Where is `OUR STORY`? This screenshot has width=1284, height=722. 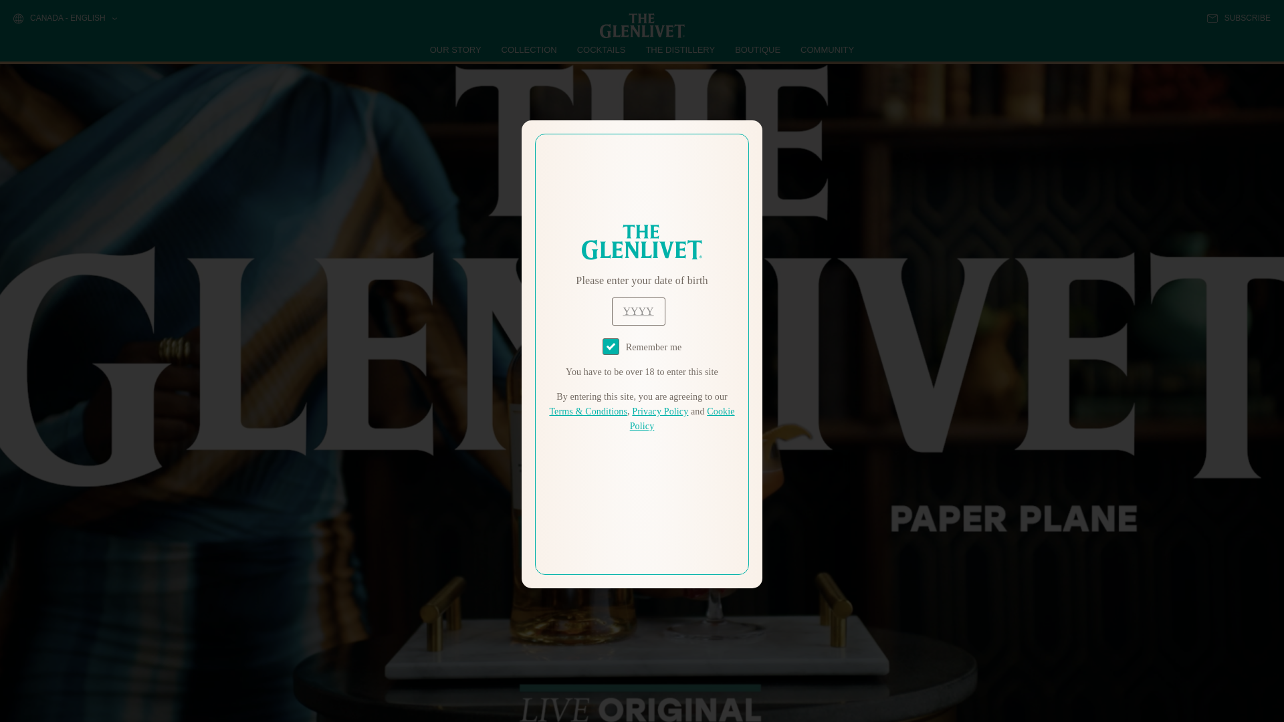
OUR STORY is located at coordinates (456, 49).